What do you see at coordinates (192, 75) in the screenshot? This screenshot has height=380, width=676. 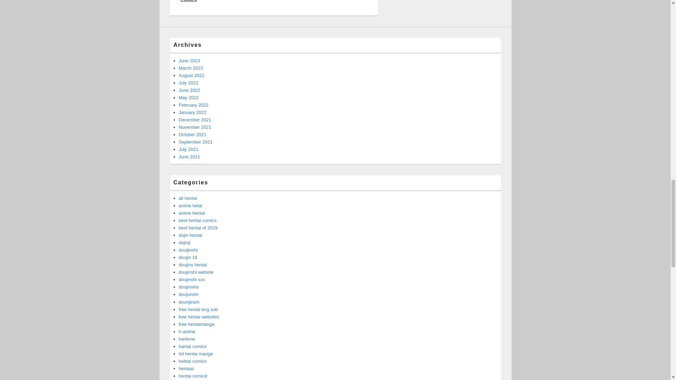 I see `August 2022` at bounding box center [192, 75].